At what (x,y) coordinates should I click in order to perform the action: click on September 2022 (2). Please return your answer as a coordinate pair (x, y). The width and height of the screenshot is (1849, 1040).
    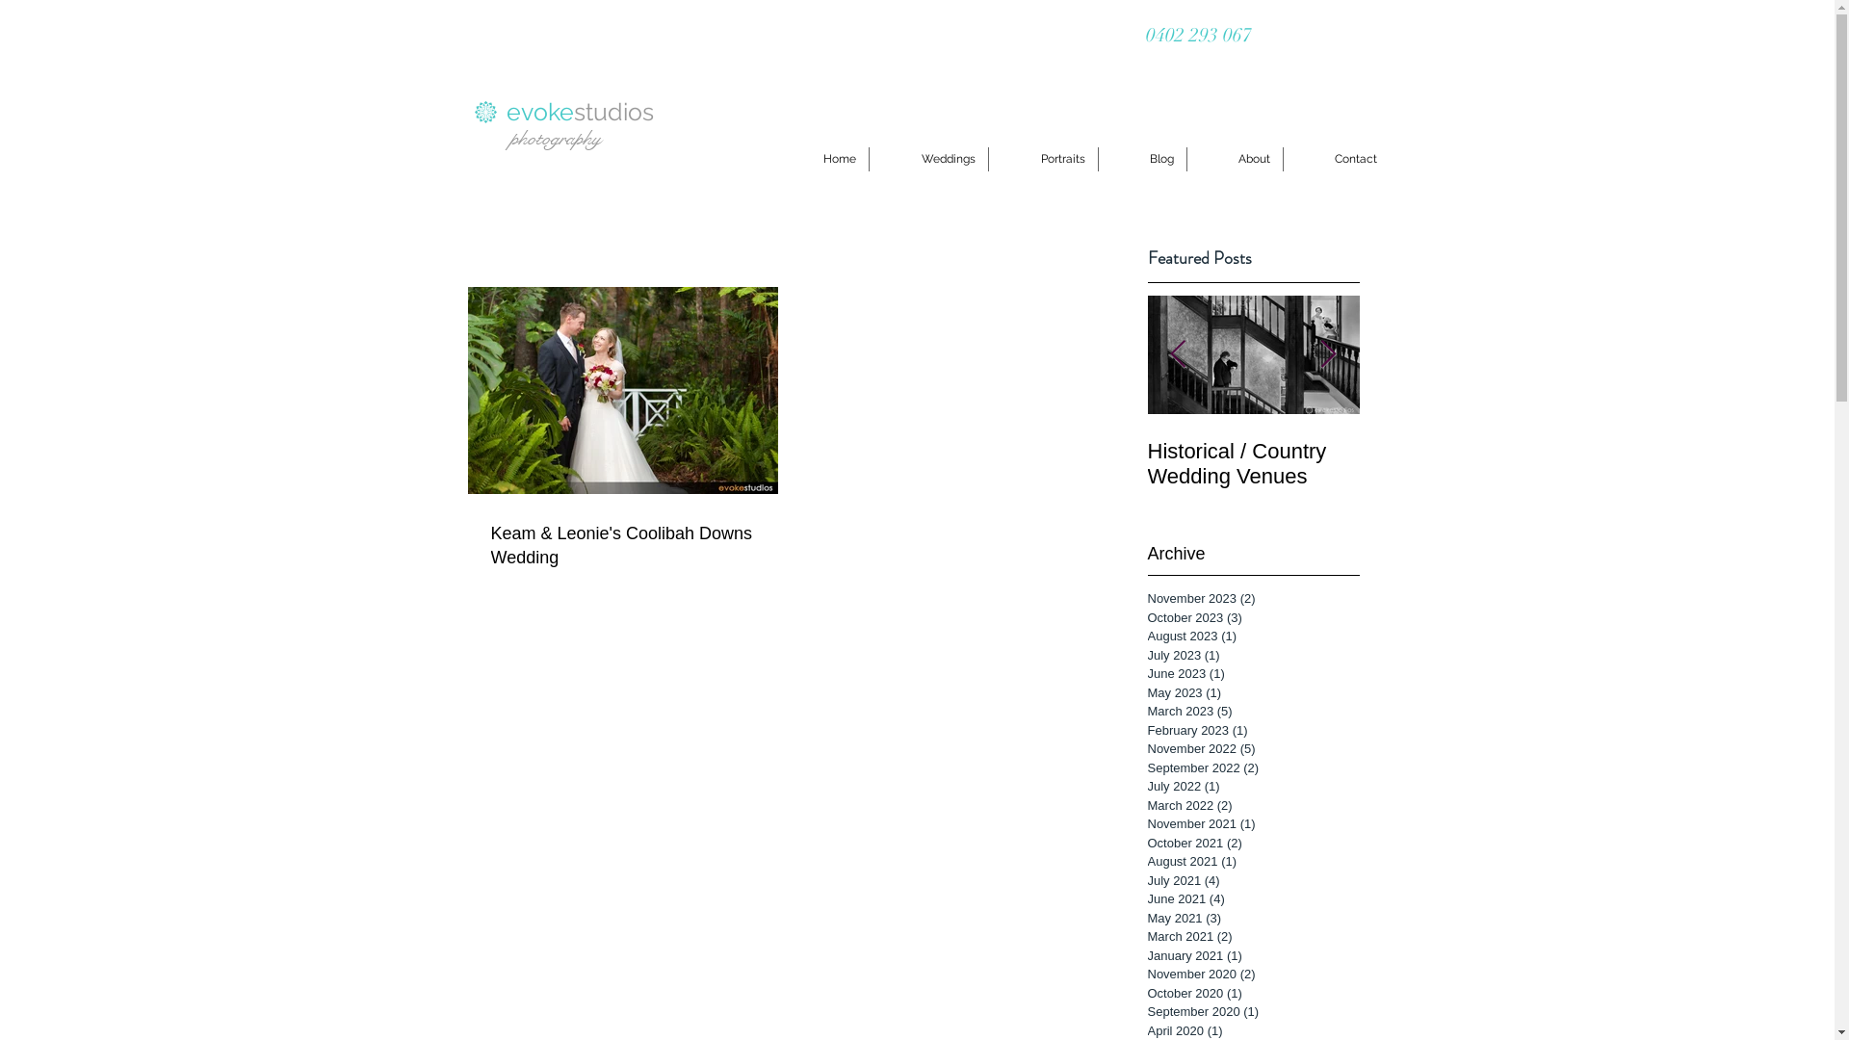
    Looking at the image, I should click on (1249, 768).